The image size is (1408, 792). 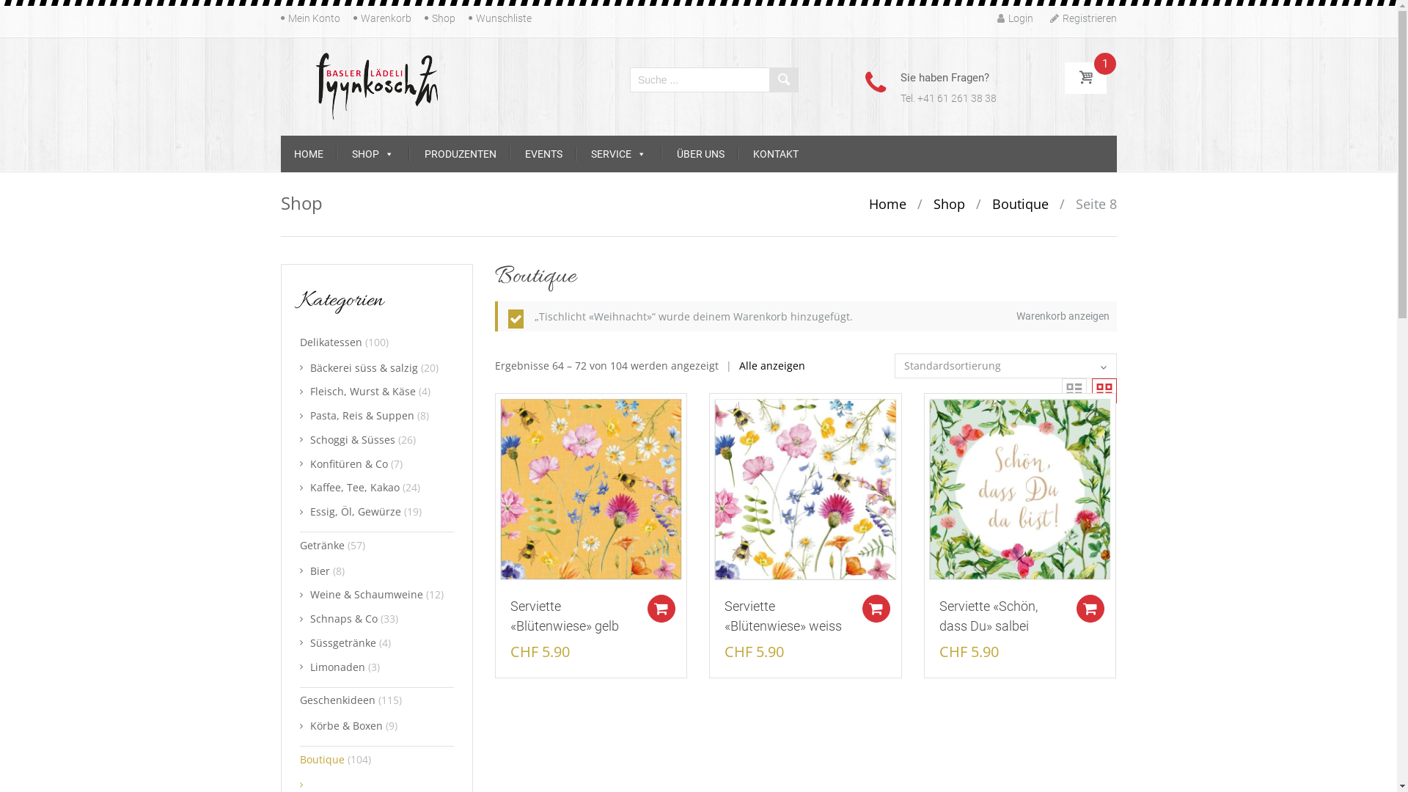 What do you see at coordinates (320, 571) in the screenshot?
I see `Bier` at bounding box center [320, 571].